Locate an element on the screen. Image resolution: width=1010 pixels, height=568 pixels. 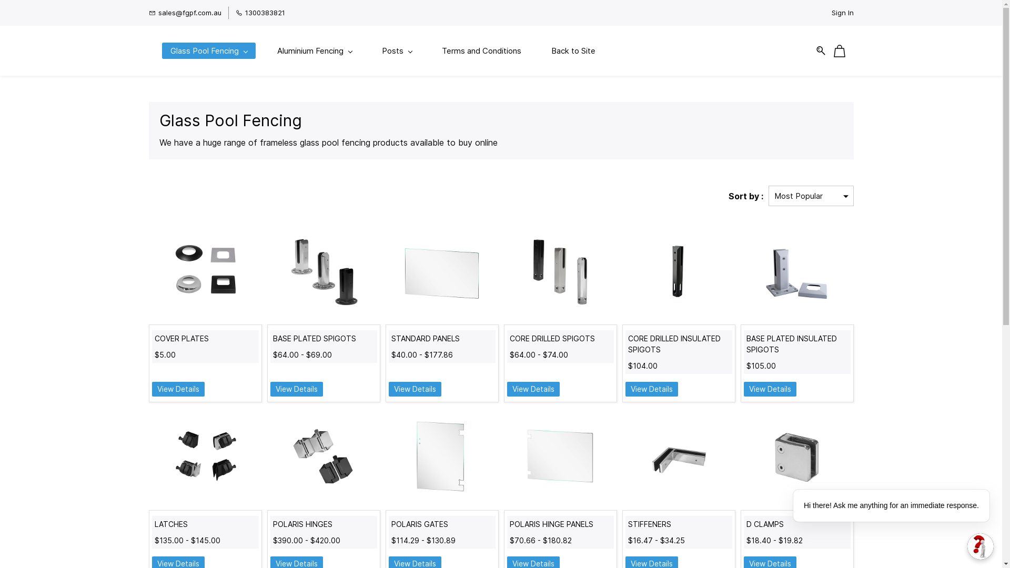
STANDARD PANELS is located at coordinates (442, 339).